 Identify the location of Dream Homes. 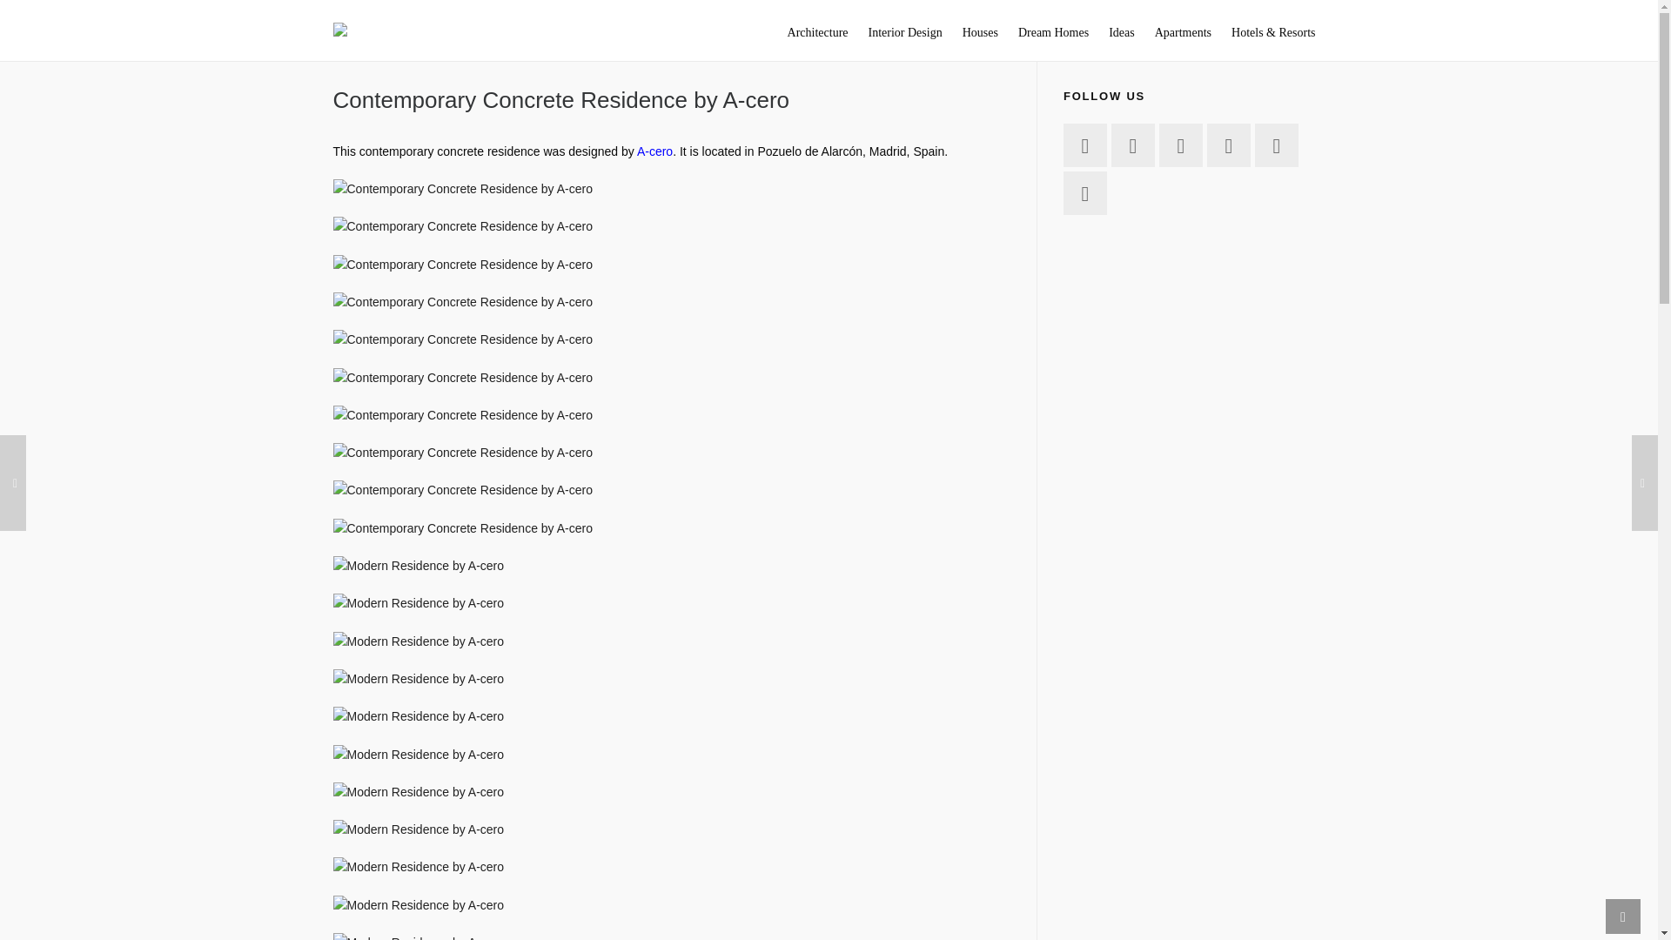
(1053, 30).